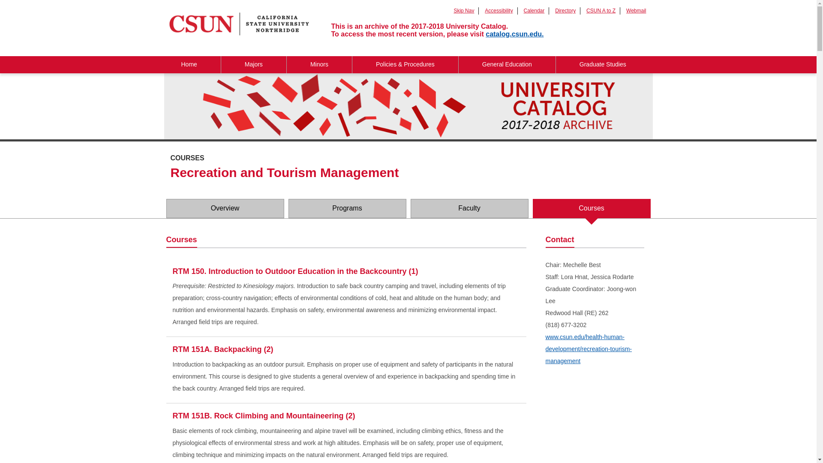 The height and width of the screenshot is (463, 823). Describe the element at coordinates (254, 64) in the screenshot. I see `Majors` at that location.